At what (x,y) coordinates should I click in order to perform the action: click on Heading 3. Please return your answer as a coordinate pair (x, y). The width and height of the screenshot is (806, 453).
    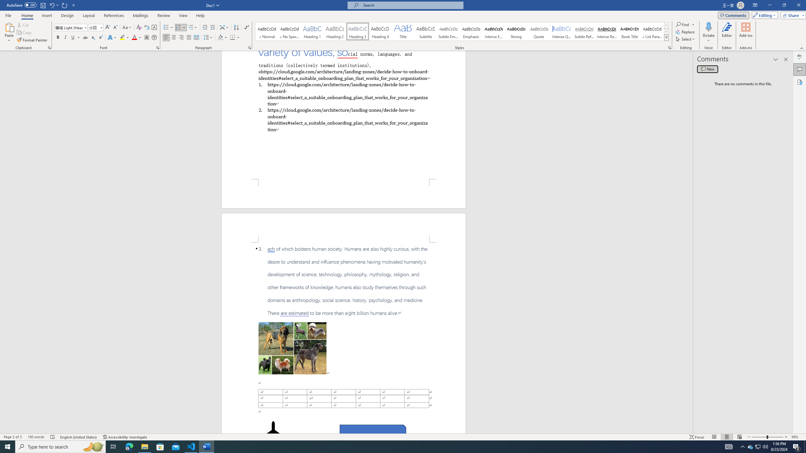
    Looking at the image, I should click on (358, 31).